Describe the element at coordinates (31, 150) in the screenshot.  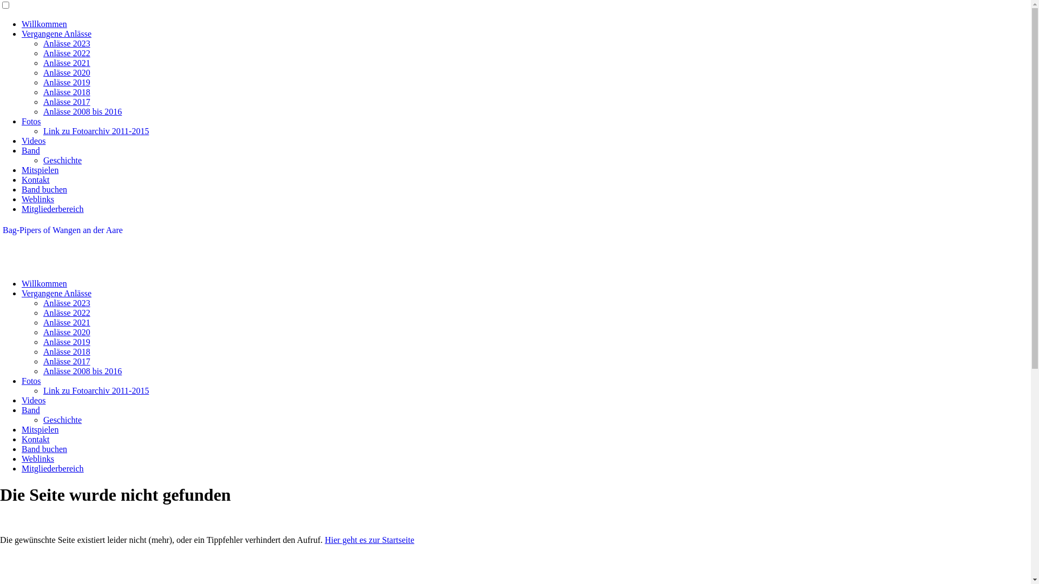
I see `Band` at that location.